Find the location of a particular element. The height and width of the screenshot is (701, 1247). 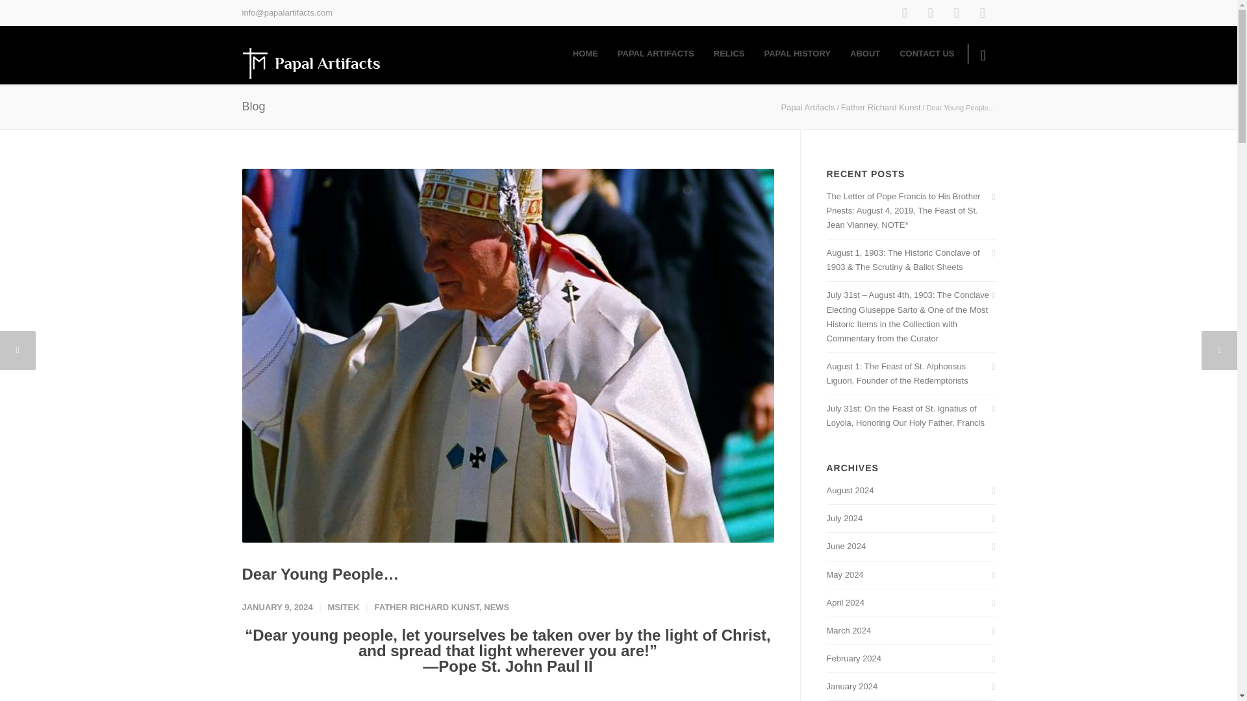

Facebook is located at coordinates (904, 13).